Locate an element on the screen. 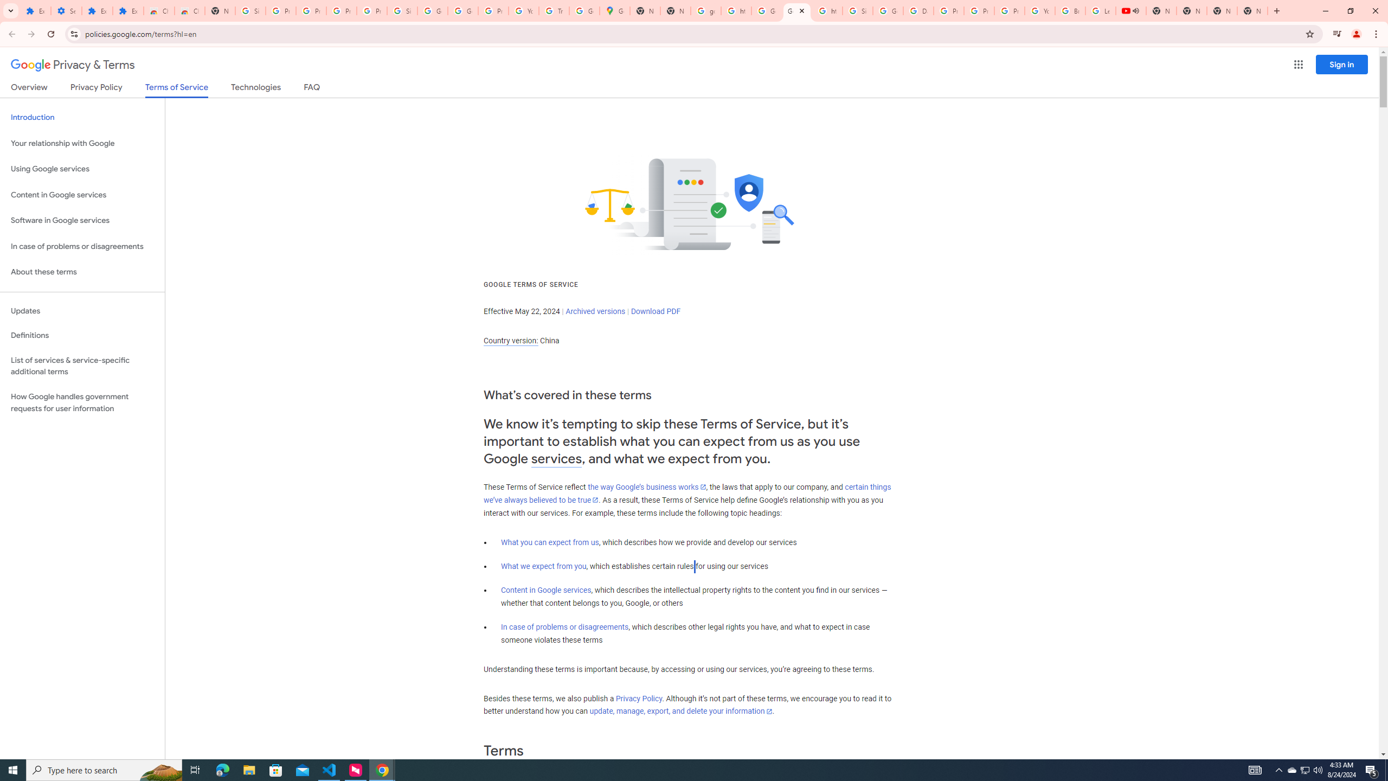 Image resolution: width=1388 pixels, height=781 pixels. Chrome Web Store - Themes is located at coordinates (189, 11).